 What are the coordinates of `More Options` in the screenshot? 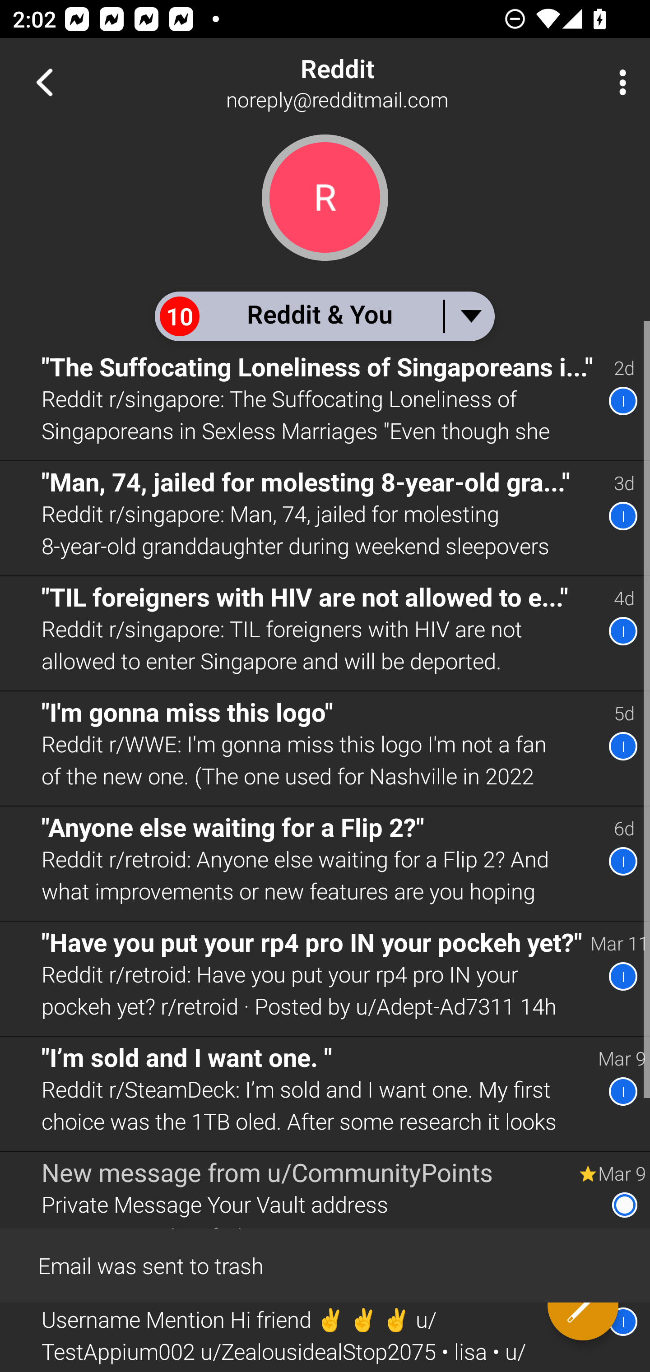 It's located at (618, 82).